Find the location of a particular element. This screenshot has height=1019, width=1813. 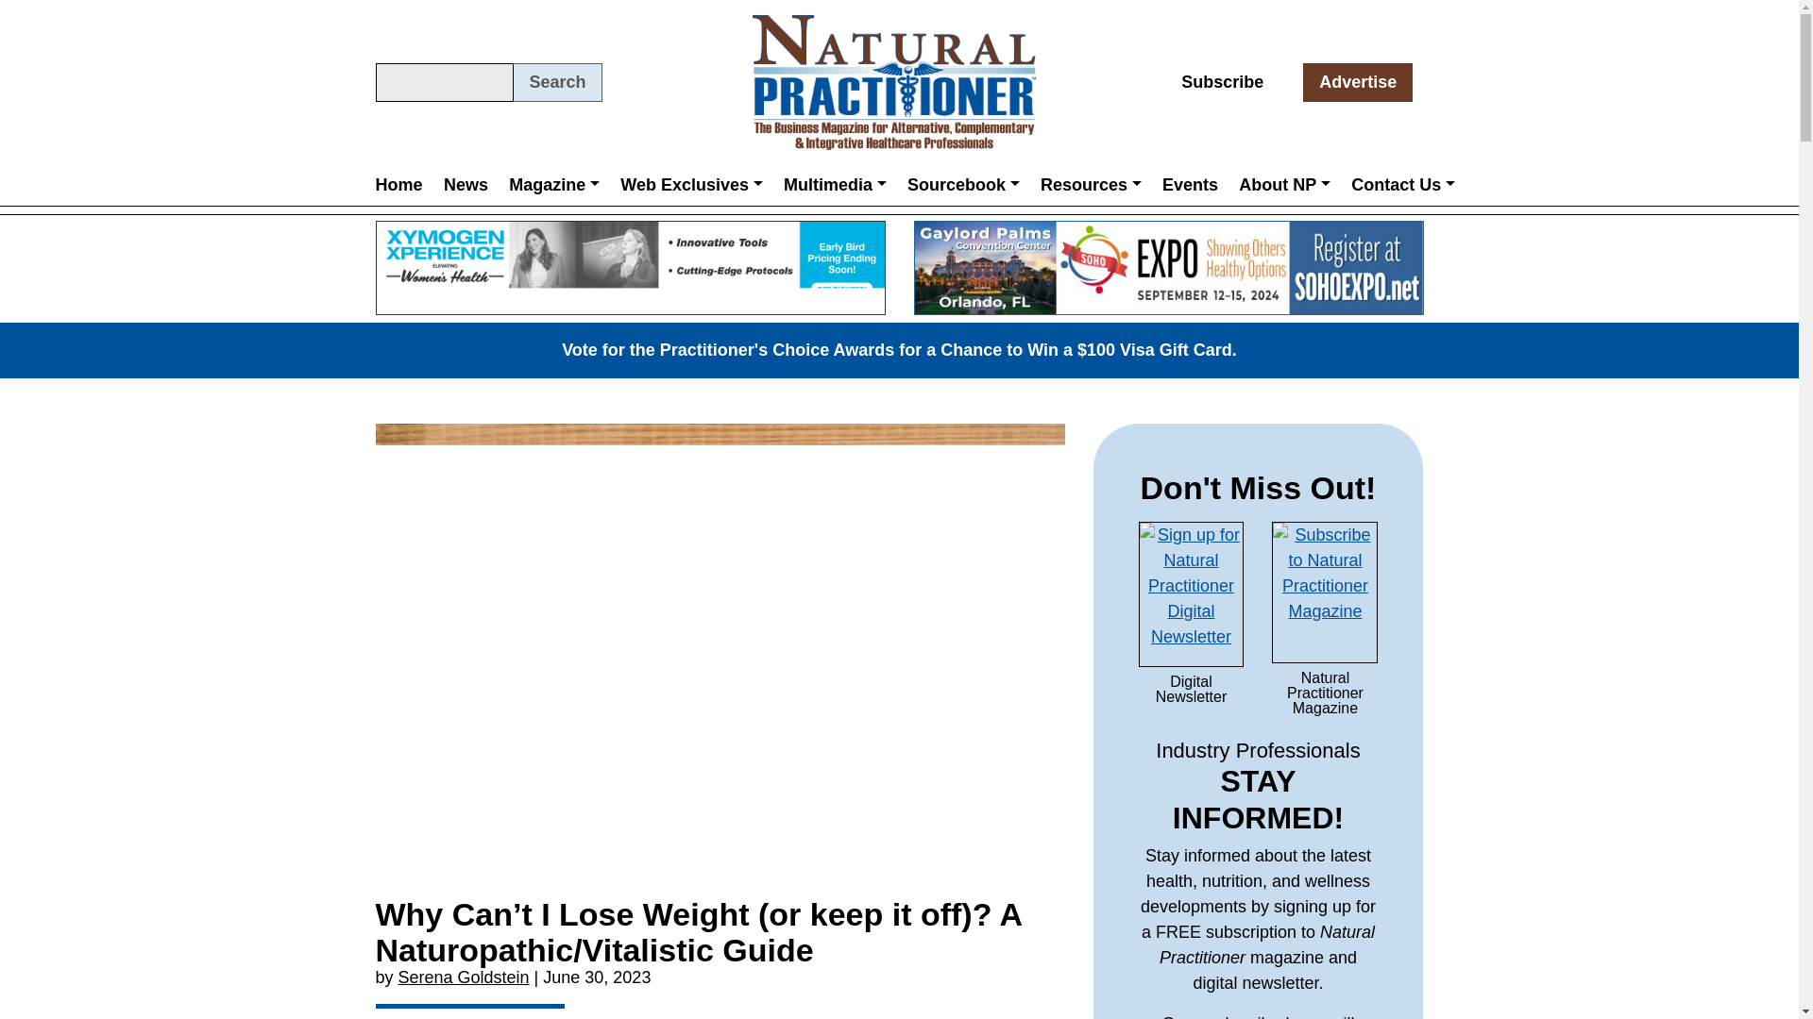

Magazine is located at coordinates (553, 184).